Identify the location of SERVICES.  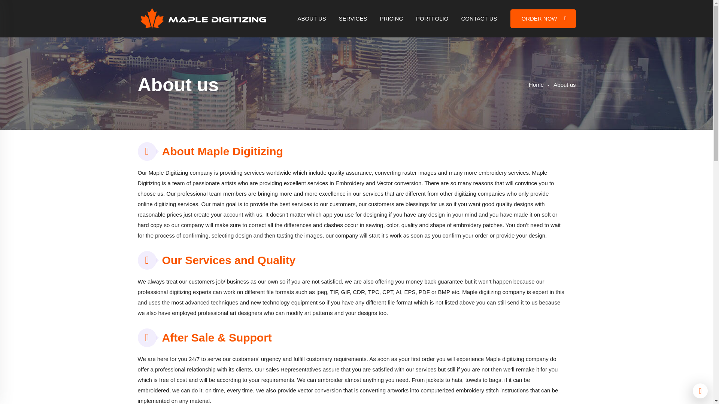
(353, 26).